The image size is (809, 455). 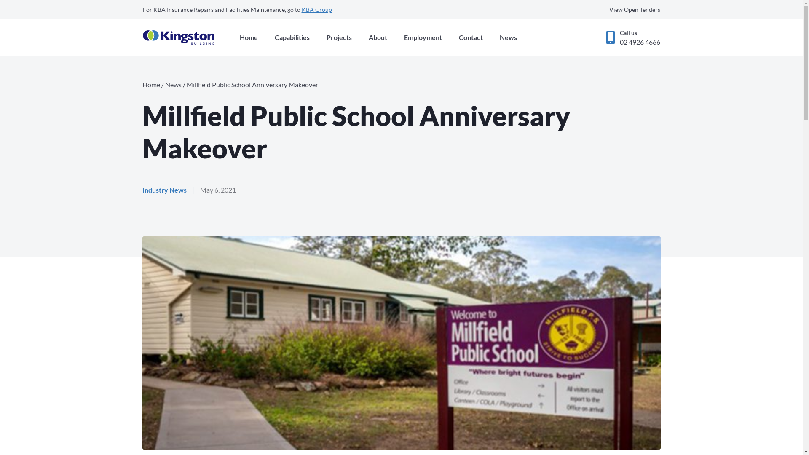 I want to click on Projects, so click(x=339, y=37).